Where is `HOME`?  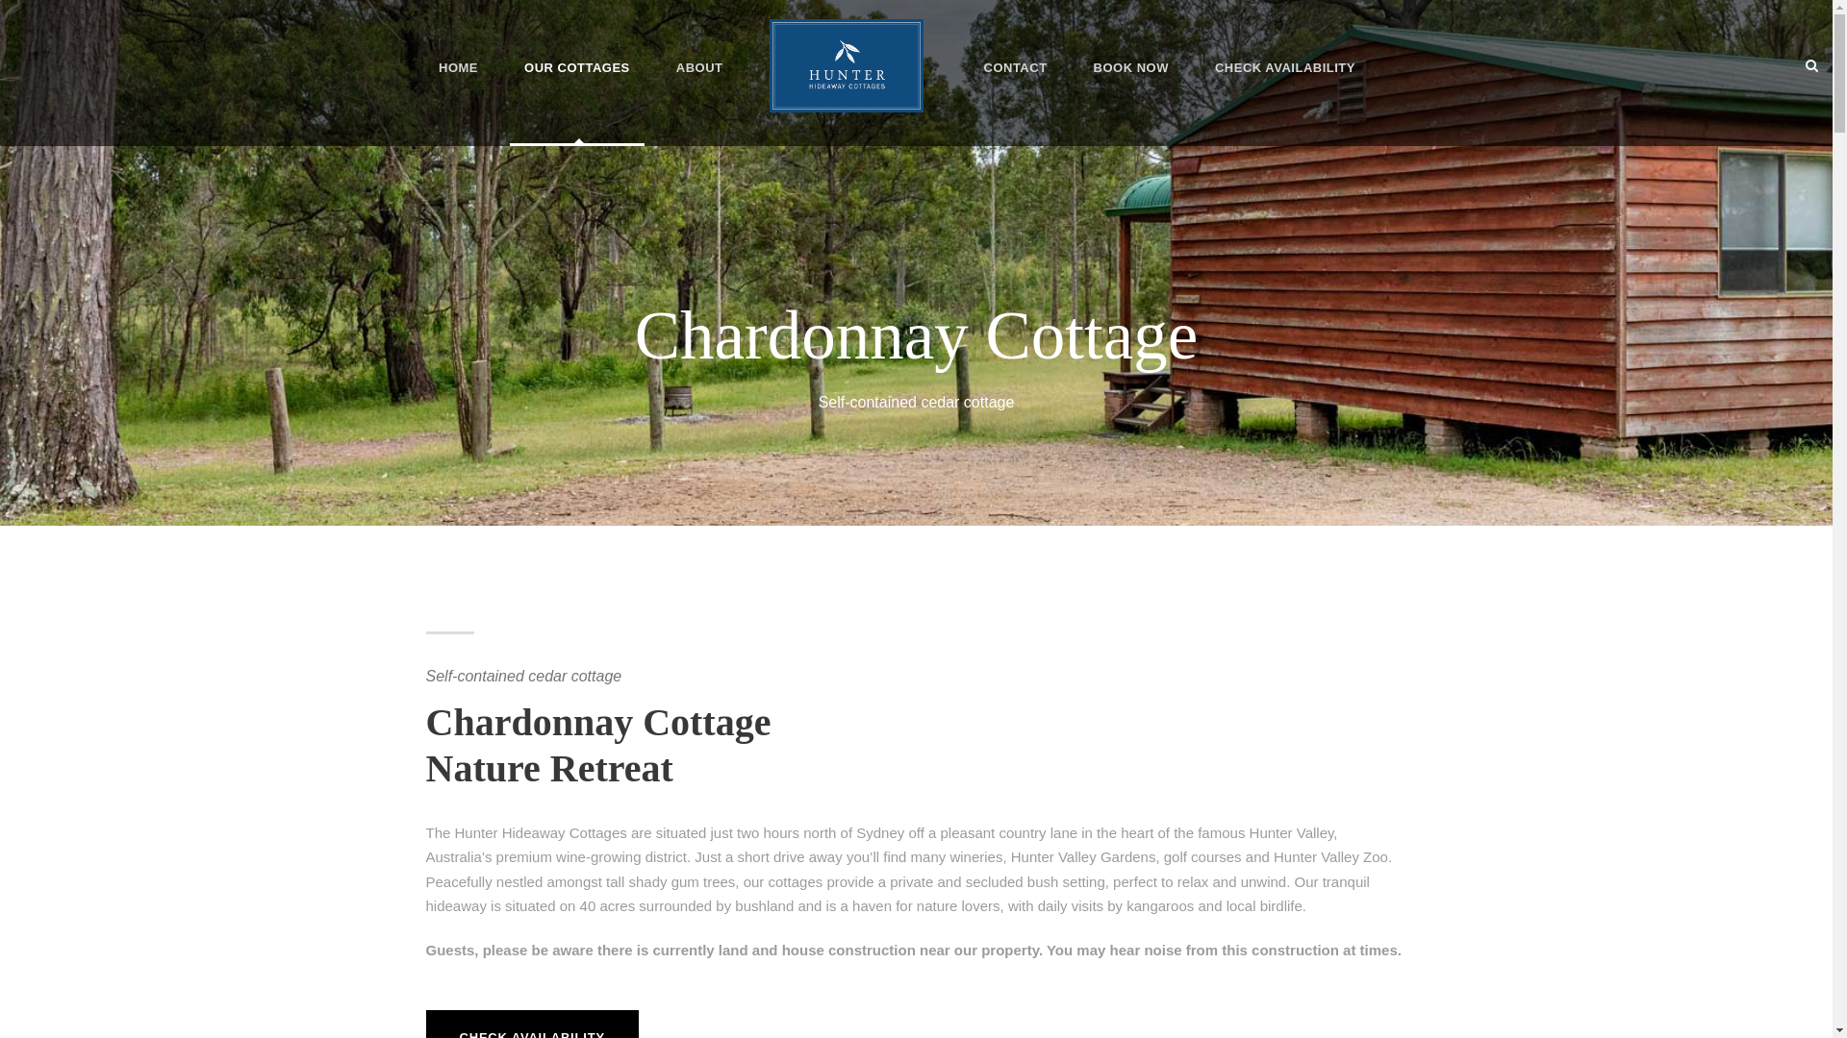
HOME is located at coordinates (458, 83).